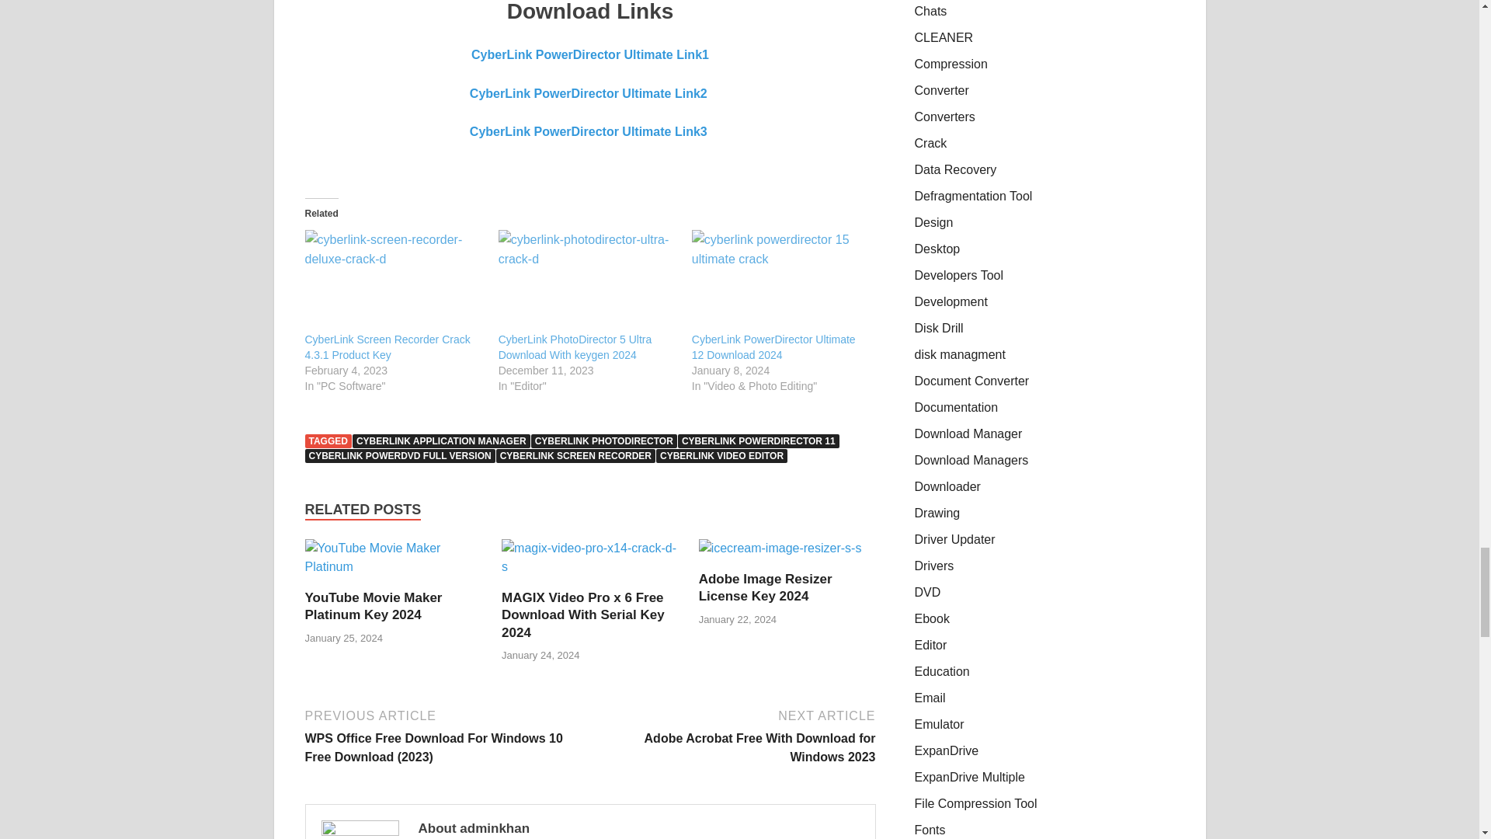 This screenshot has width=1491, height=839. I want to click on CyberLink PhotoDirector 5 Ultra Download With keygen 2024, so click(587, 280).